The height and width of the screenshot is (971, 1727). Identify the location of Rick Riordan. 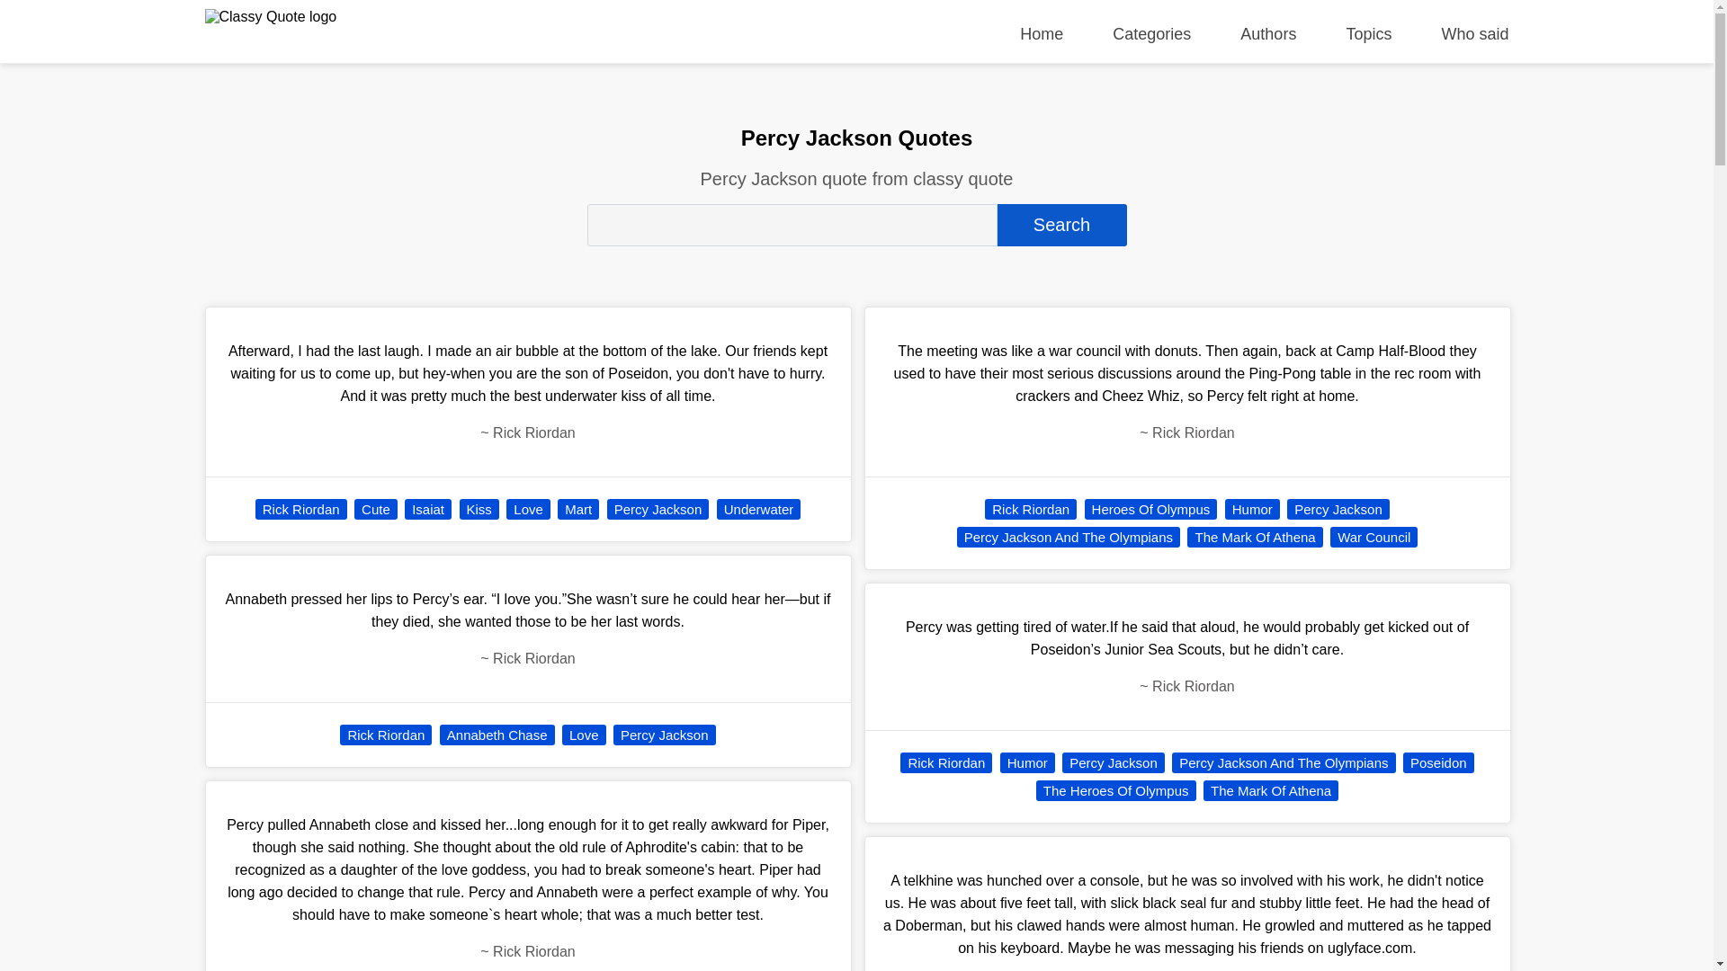
(300, 509).